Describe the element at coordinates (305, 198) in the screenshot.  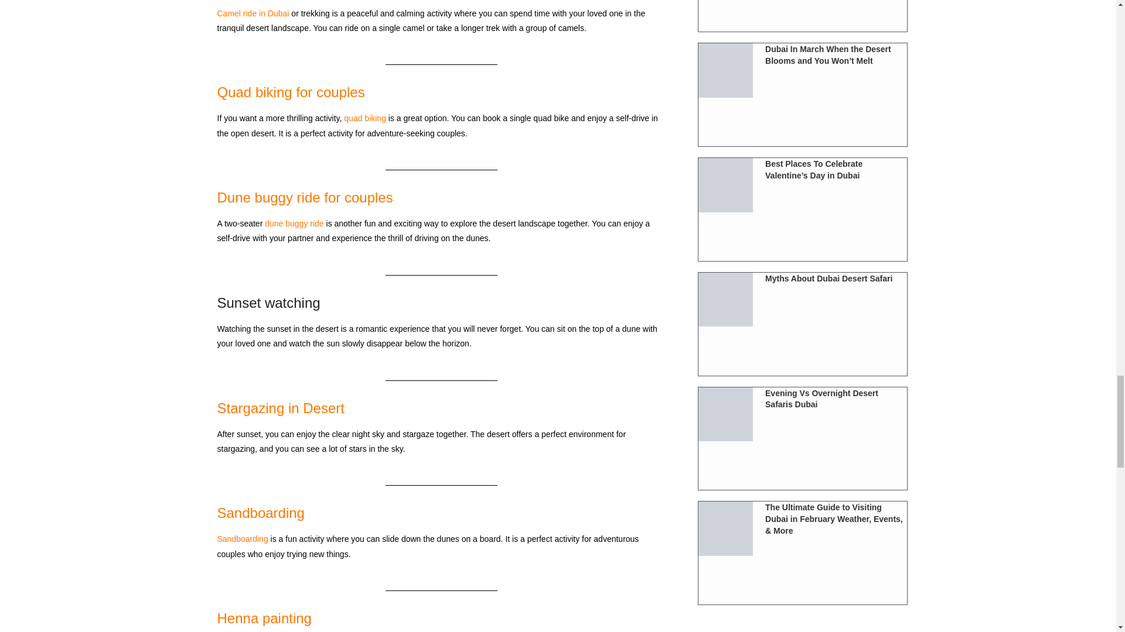
I see `Dune buggy ride for couples` at that location.